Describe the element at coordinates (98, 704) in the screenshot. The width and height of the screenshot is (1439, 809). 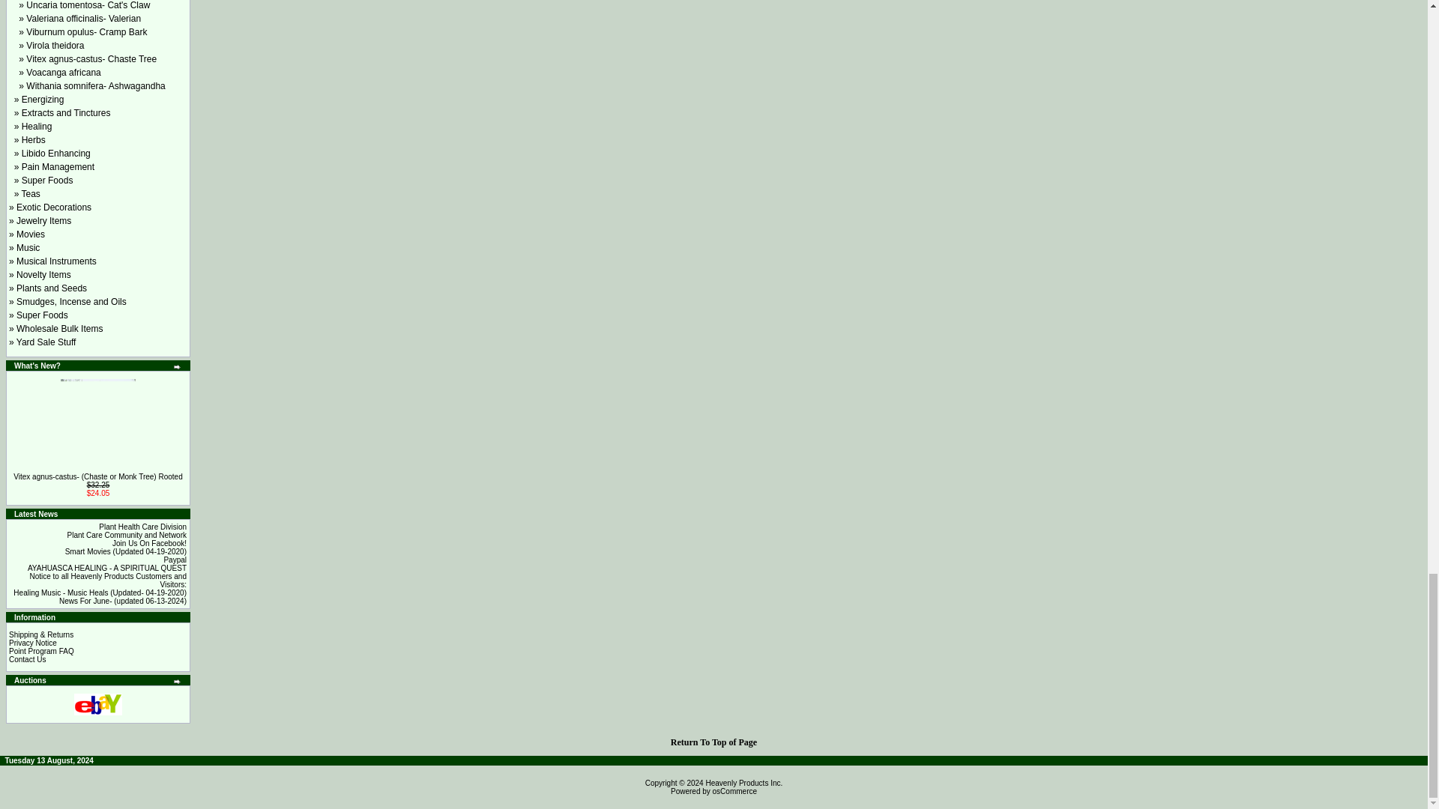
I see ` View Current Auctions ` at that location.